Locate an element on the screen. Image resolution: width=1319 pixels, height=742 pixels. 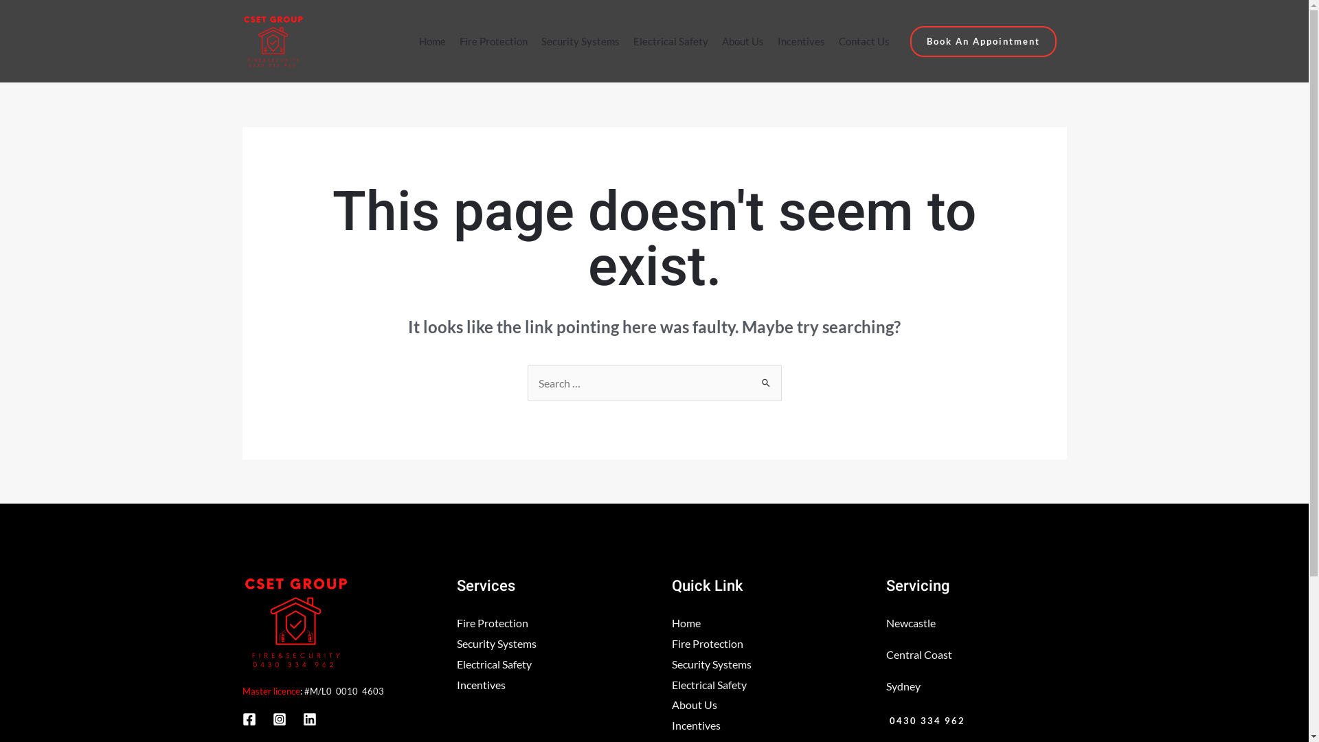
Search is located at coordinates (765, 378).